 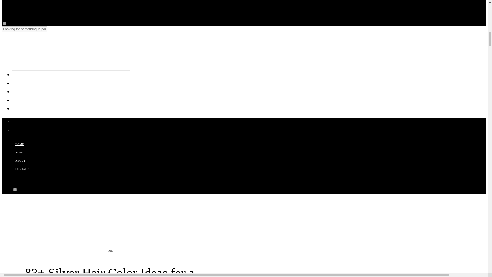 I want to click on HAIR, so click(x=110, y=251).